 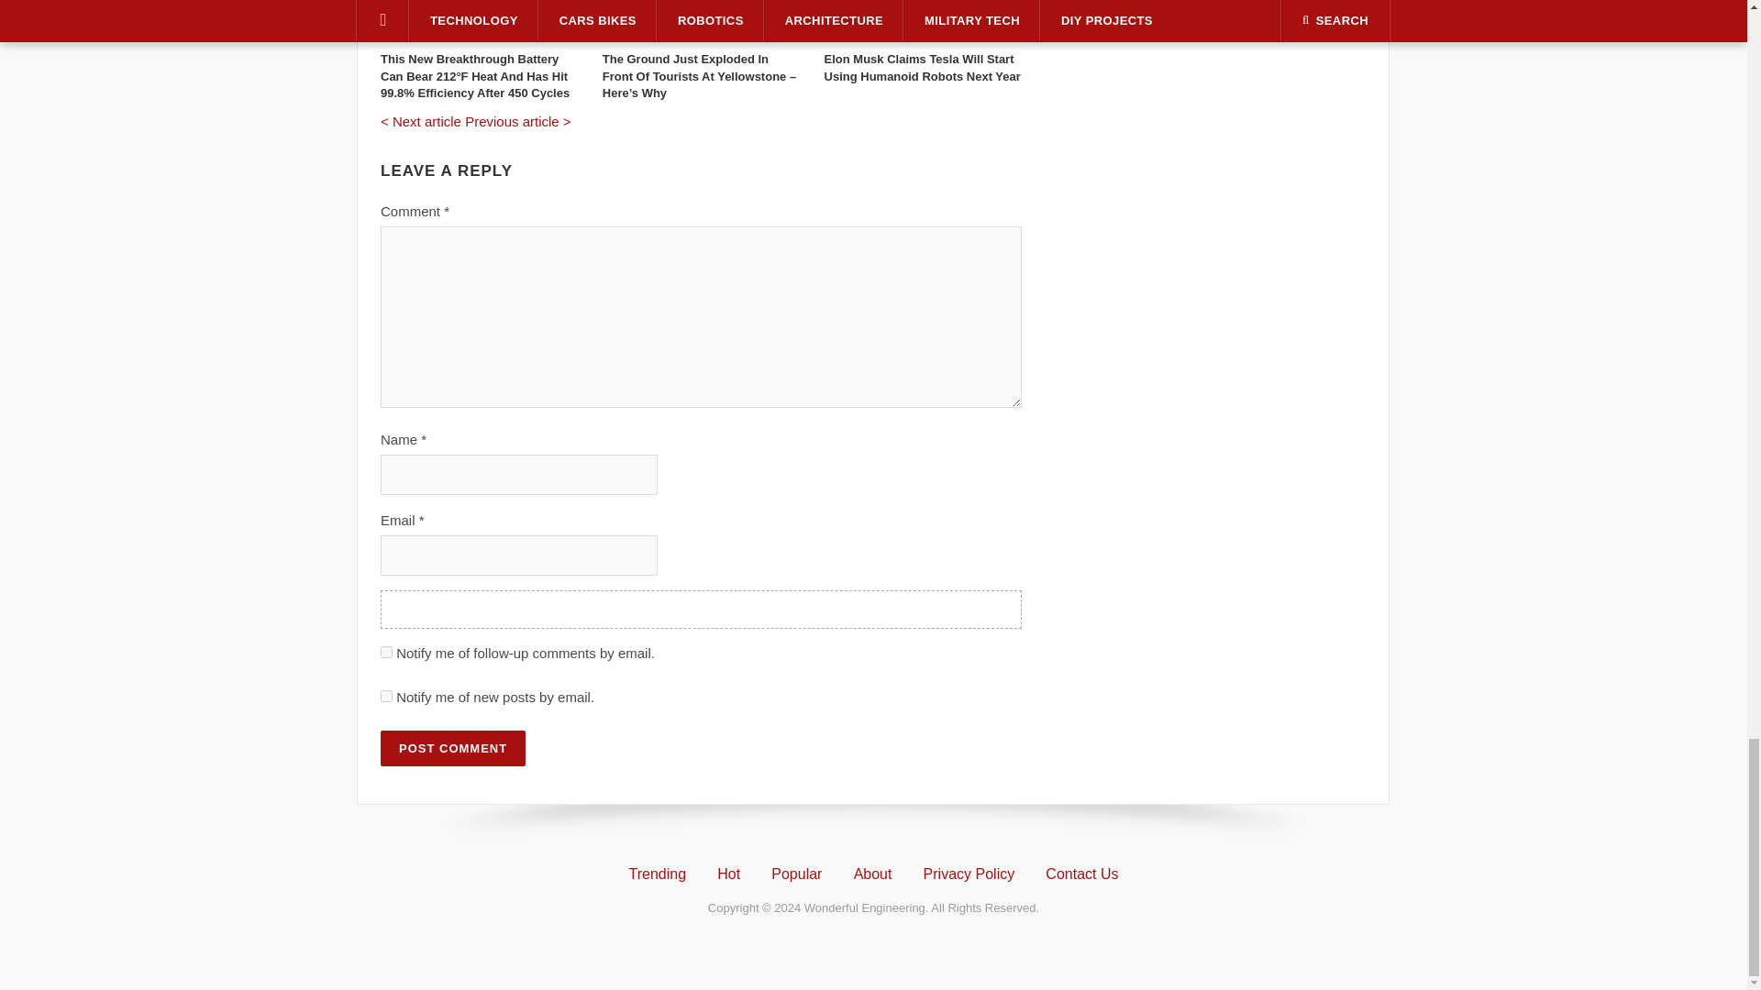 What do you see at coordinates (386, 653) in the screenshot?
I see `subscribe` at bounding box center [386, 653].